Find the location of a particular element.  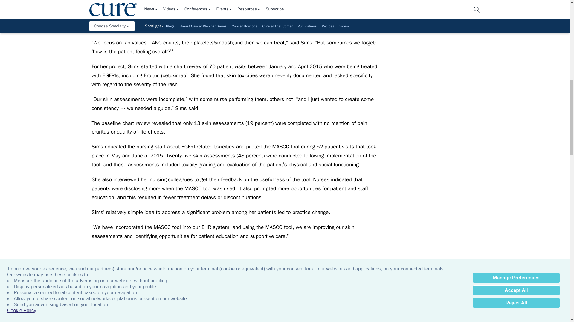

Dr. Anna C. Pavlick is located at coordinates (394, 306).